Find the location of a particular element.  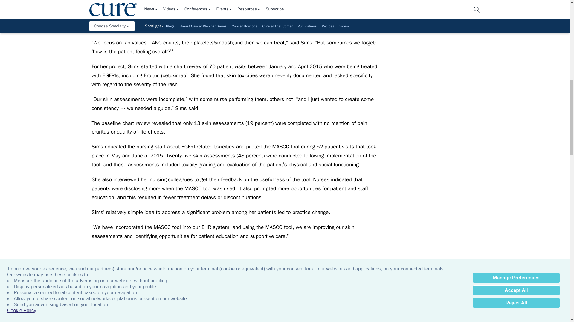

Dr. Anna C. Pavlick is located at coordinates (394, 306).